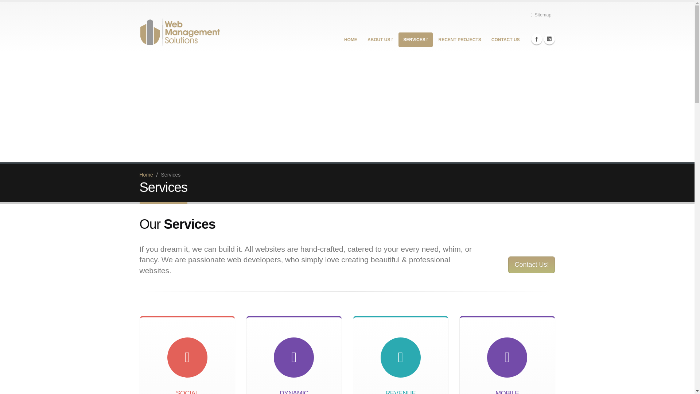 The height and width of the screenshot is (394, 700). What do you see at coordinates (415, 39) in the screenshot?
I see `SERVICES` at bounding box center [415, 39].